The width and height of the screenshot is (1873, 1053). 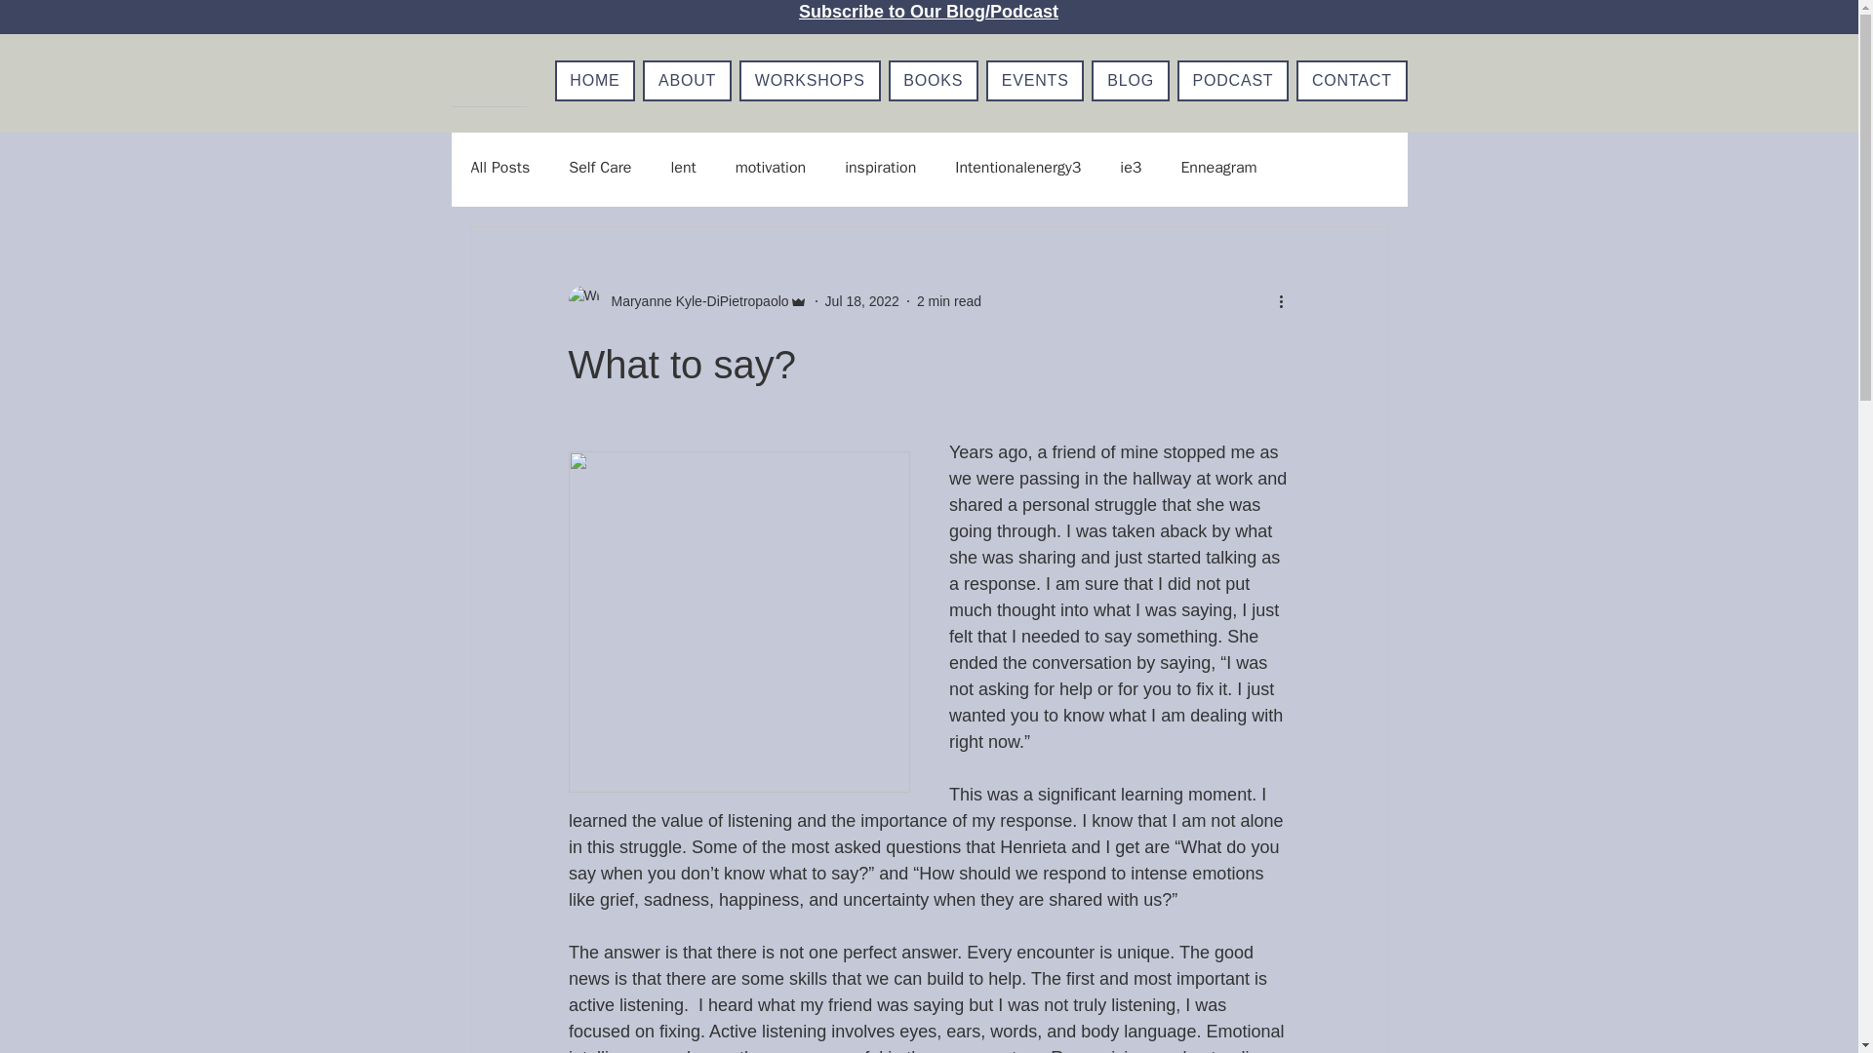 I want to click on BLOG, so click(x=1130, y=80).